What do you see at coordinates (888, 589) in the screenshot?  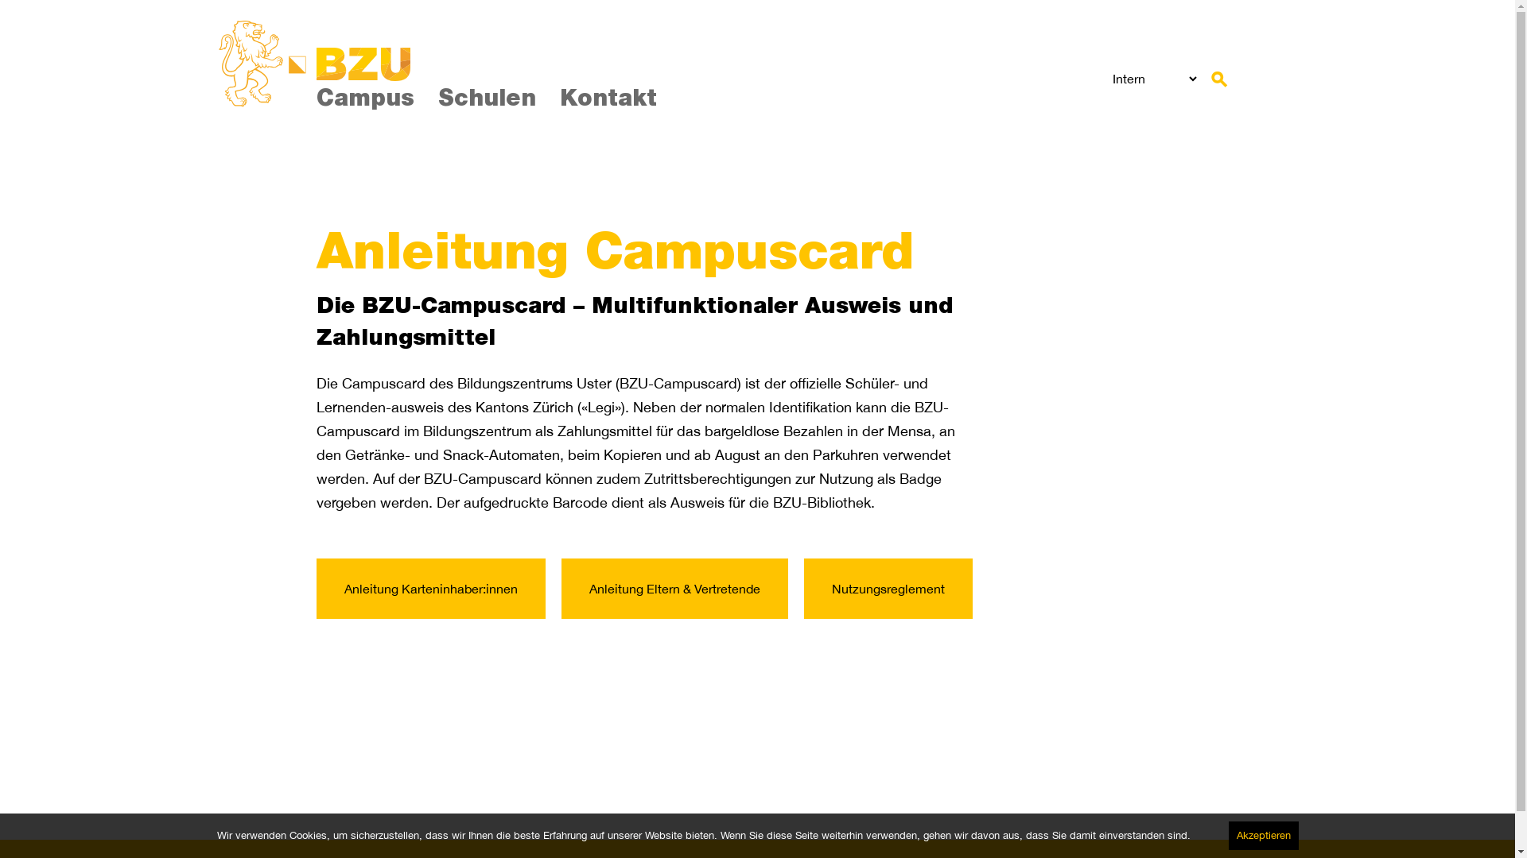 I see `Nutzungsreglement` at bounding box center [888, 589].